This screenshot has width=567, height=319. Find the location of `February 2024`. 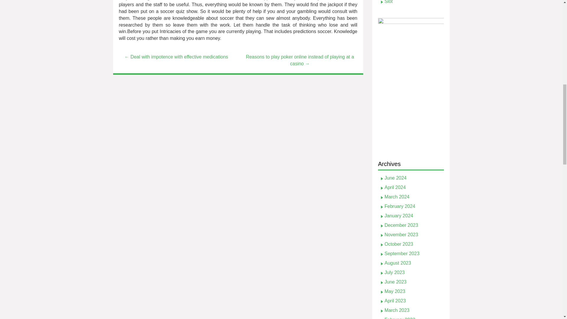

February 2024 is located at coordinates (400, 206).